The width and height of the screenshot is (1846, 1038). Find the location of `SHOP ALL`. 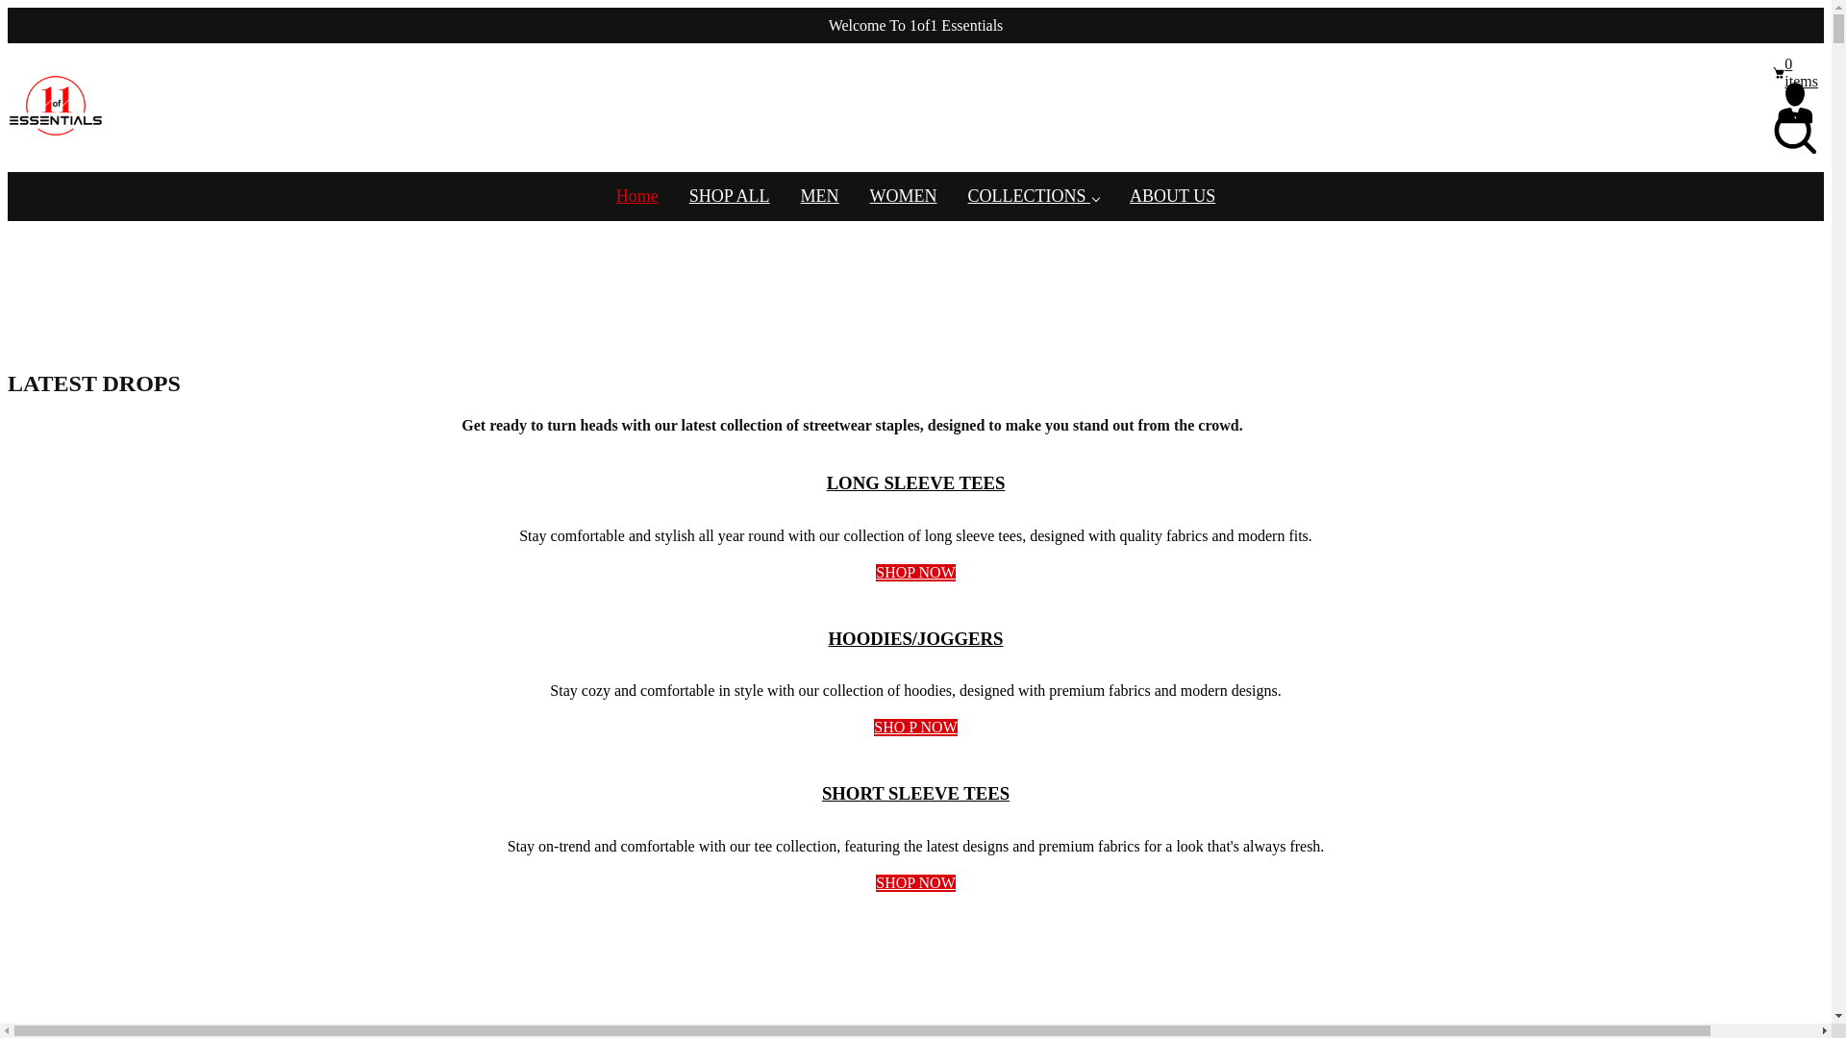

SHOP ALL is located at coordinates (730, 196).